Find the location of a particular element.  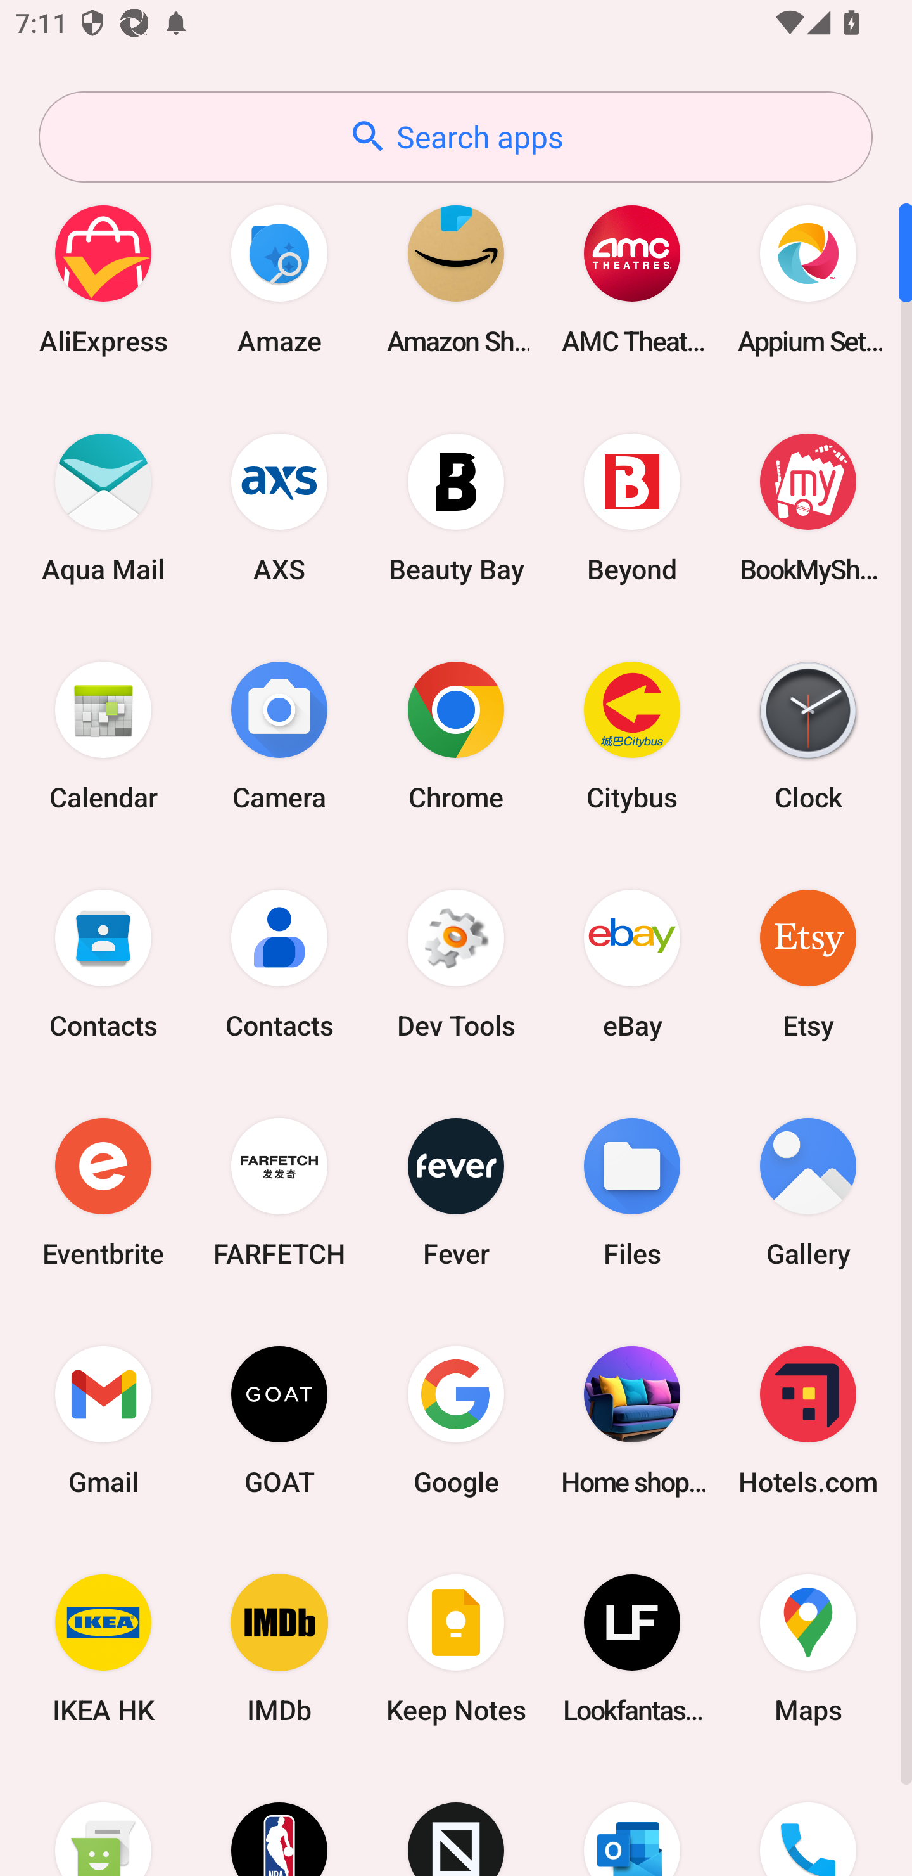

Amazon Shopping is located at coordinates (456, 279).